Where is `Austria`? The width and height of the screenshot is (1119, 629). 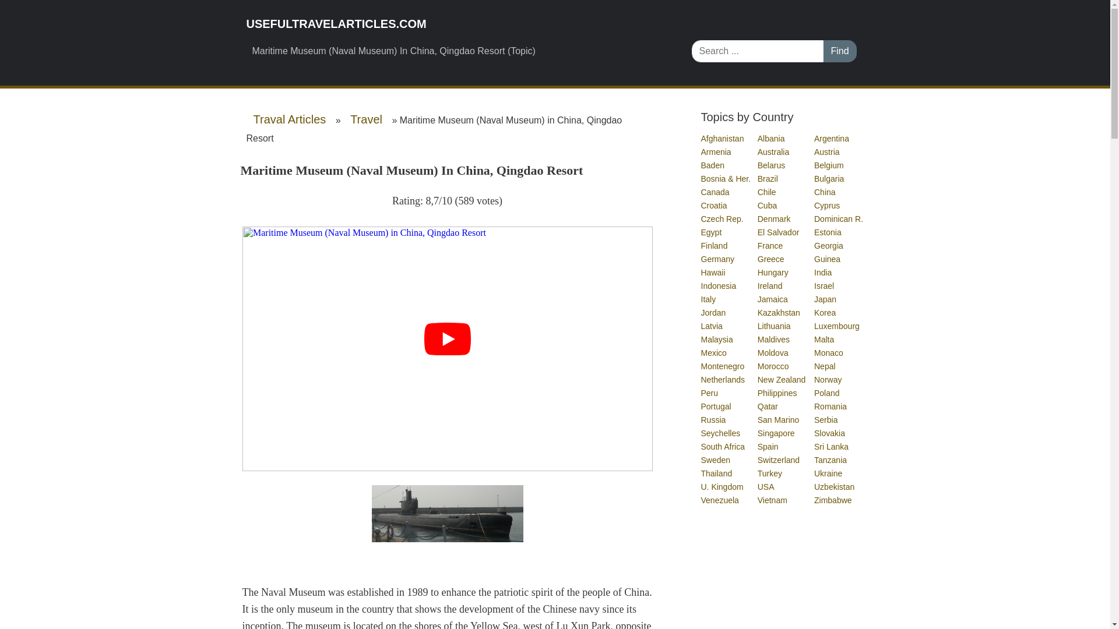
Austria is located at coordinates (828, 151).